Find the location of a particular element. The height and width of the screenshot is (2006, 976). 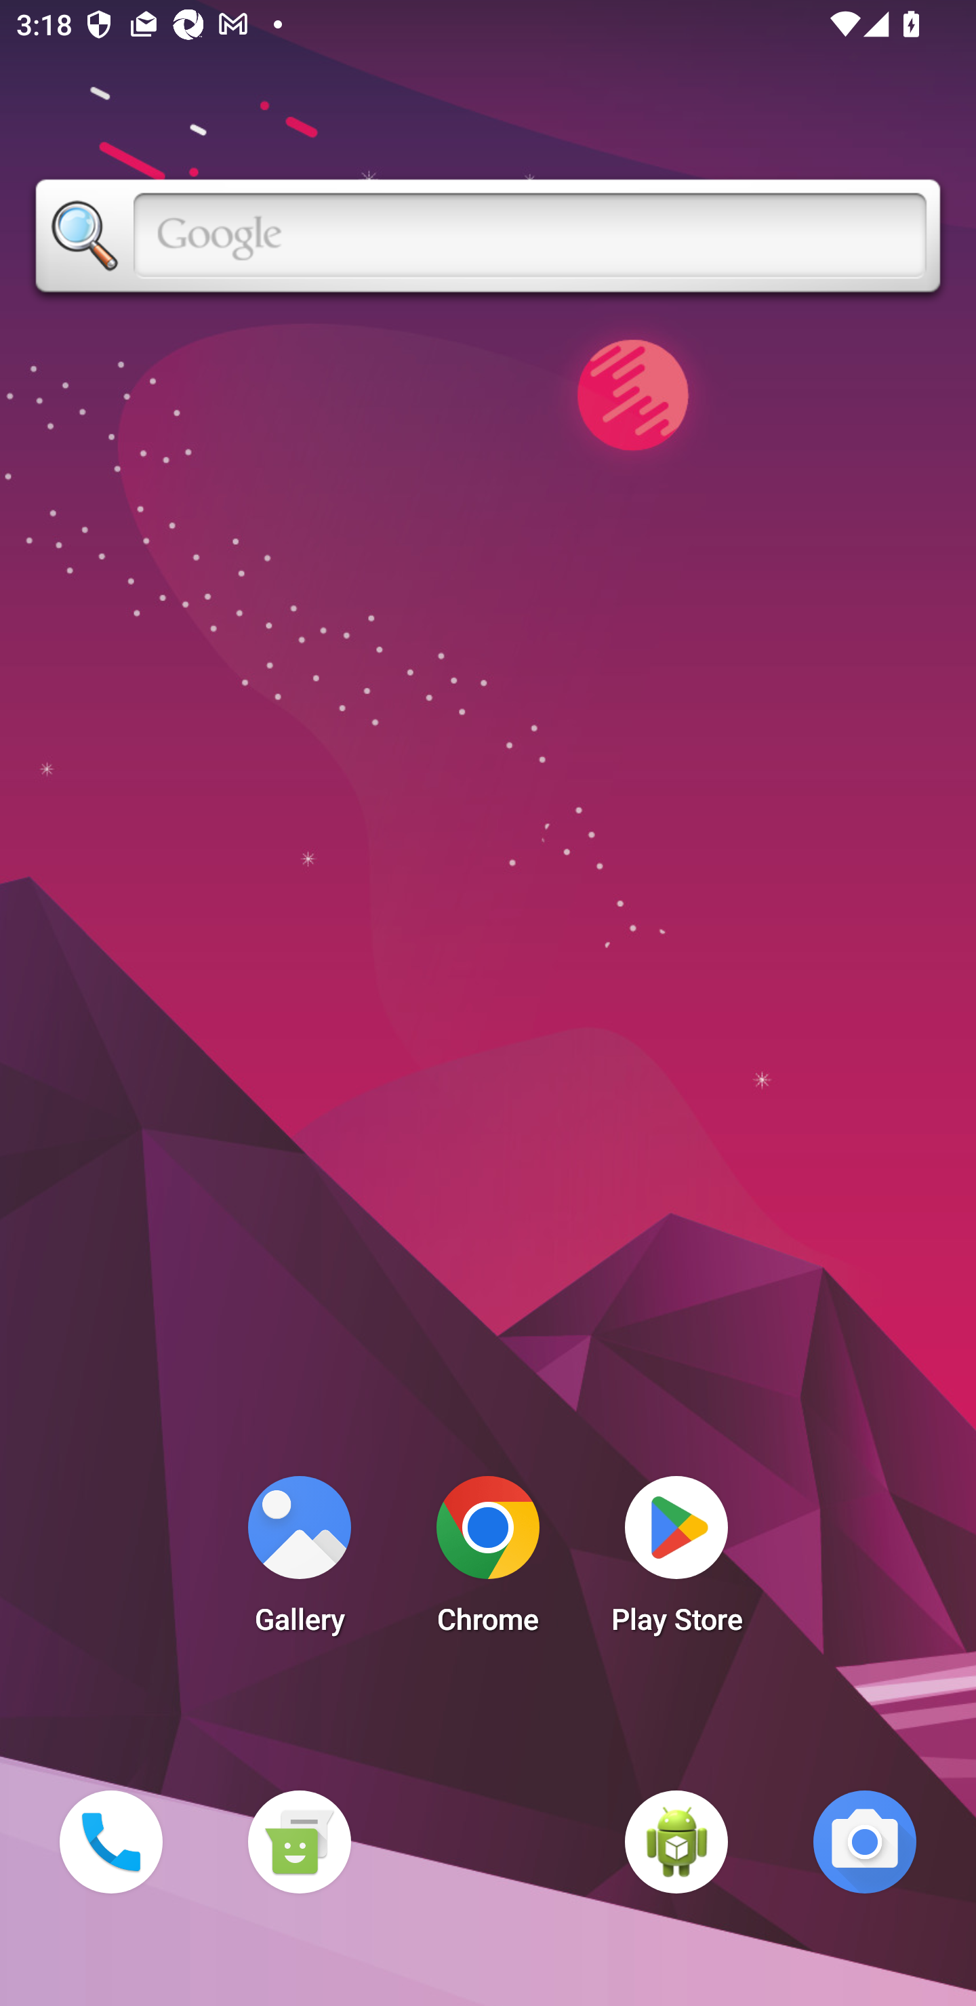

Play Store is located at coordinates (676, 1561).